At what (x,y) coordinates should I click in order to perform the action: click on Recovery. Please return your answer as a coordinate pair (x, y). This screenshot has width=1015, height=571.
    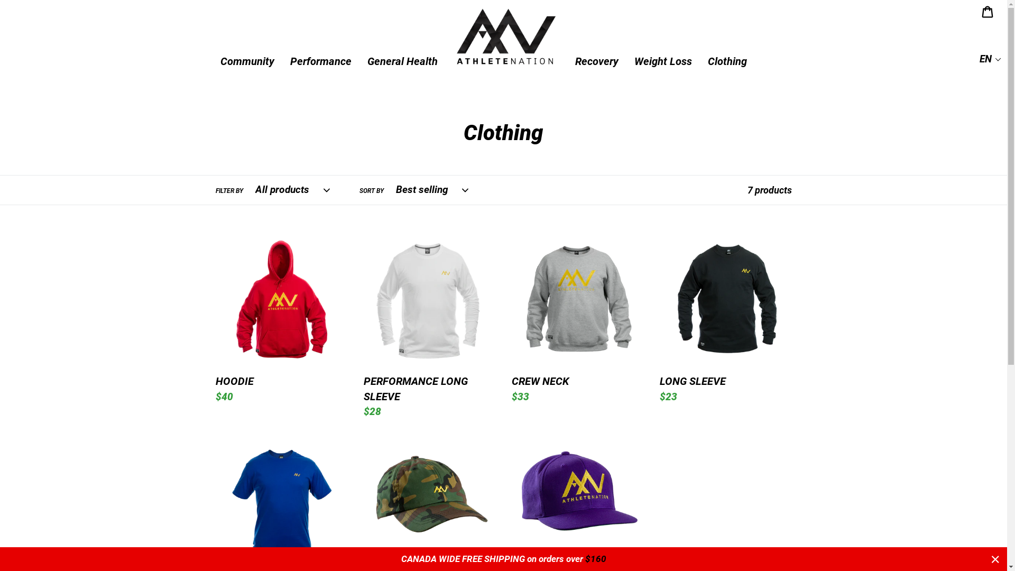
    Looking at the image, I should click on (596, 61).